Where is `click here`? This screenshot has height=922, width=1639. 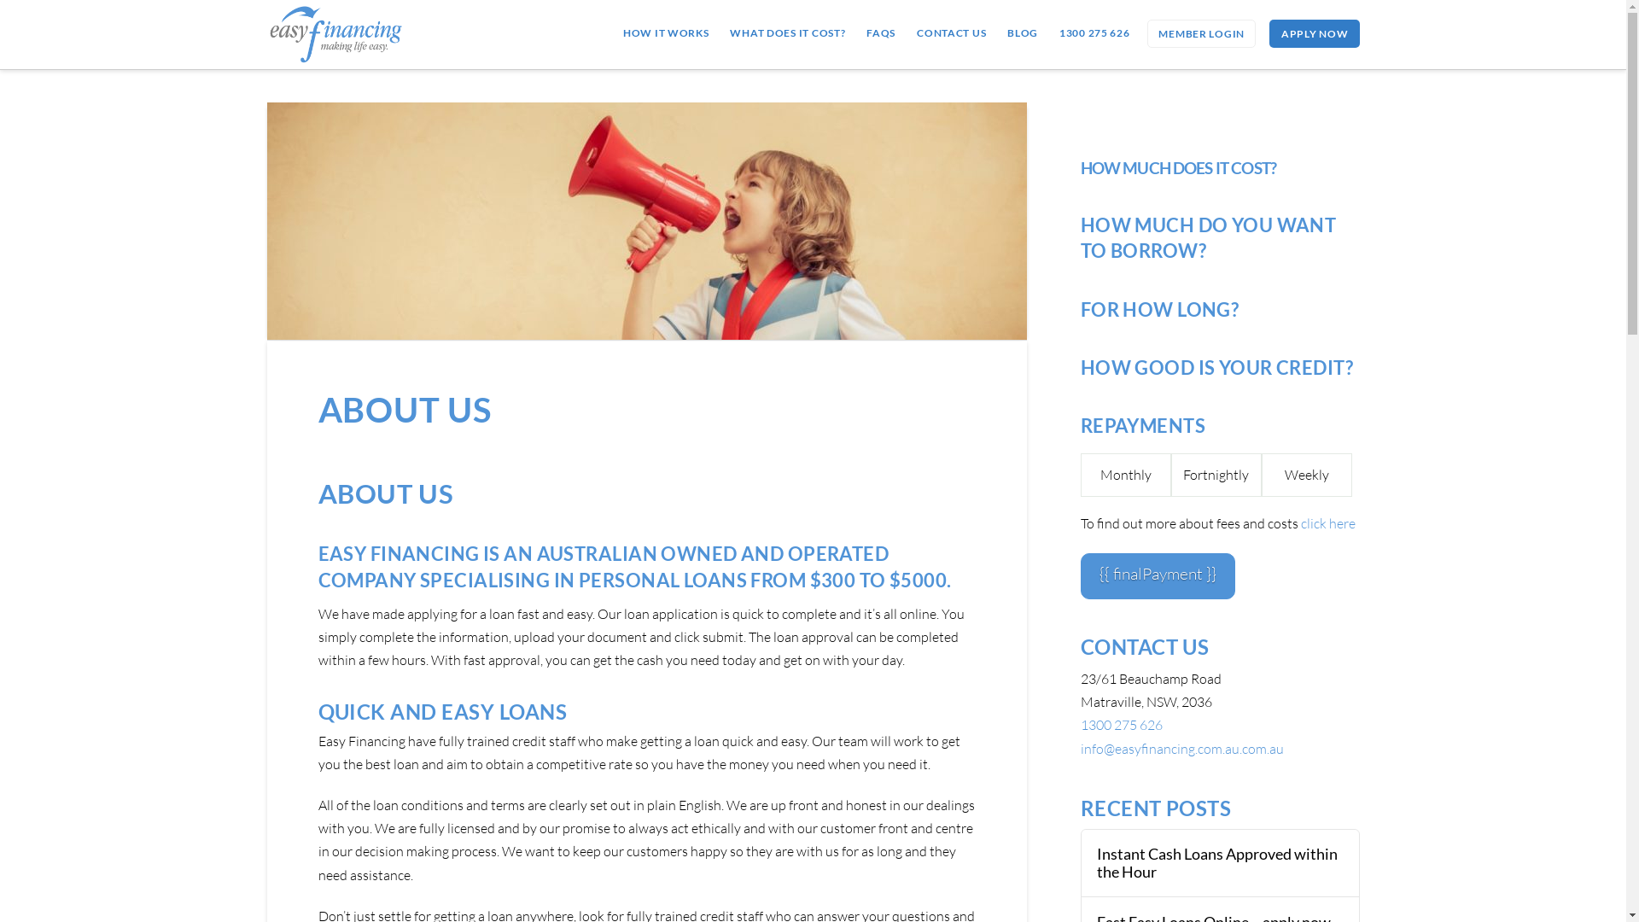
click here is located at coordinates (1327, 523).